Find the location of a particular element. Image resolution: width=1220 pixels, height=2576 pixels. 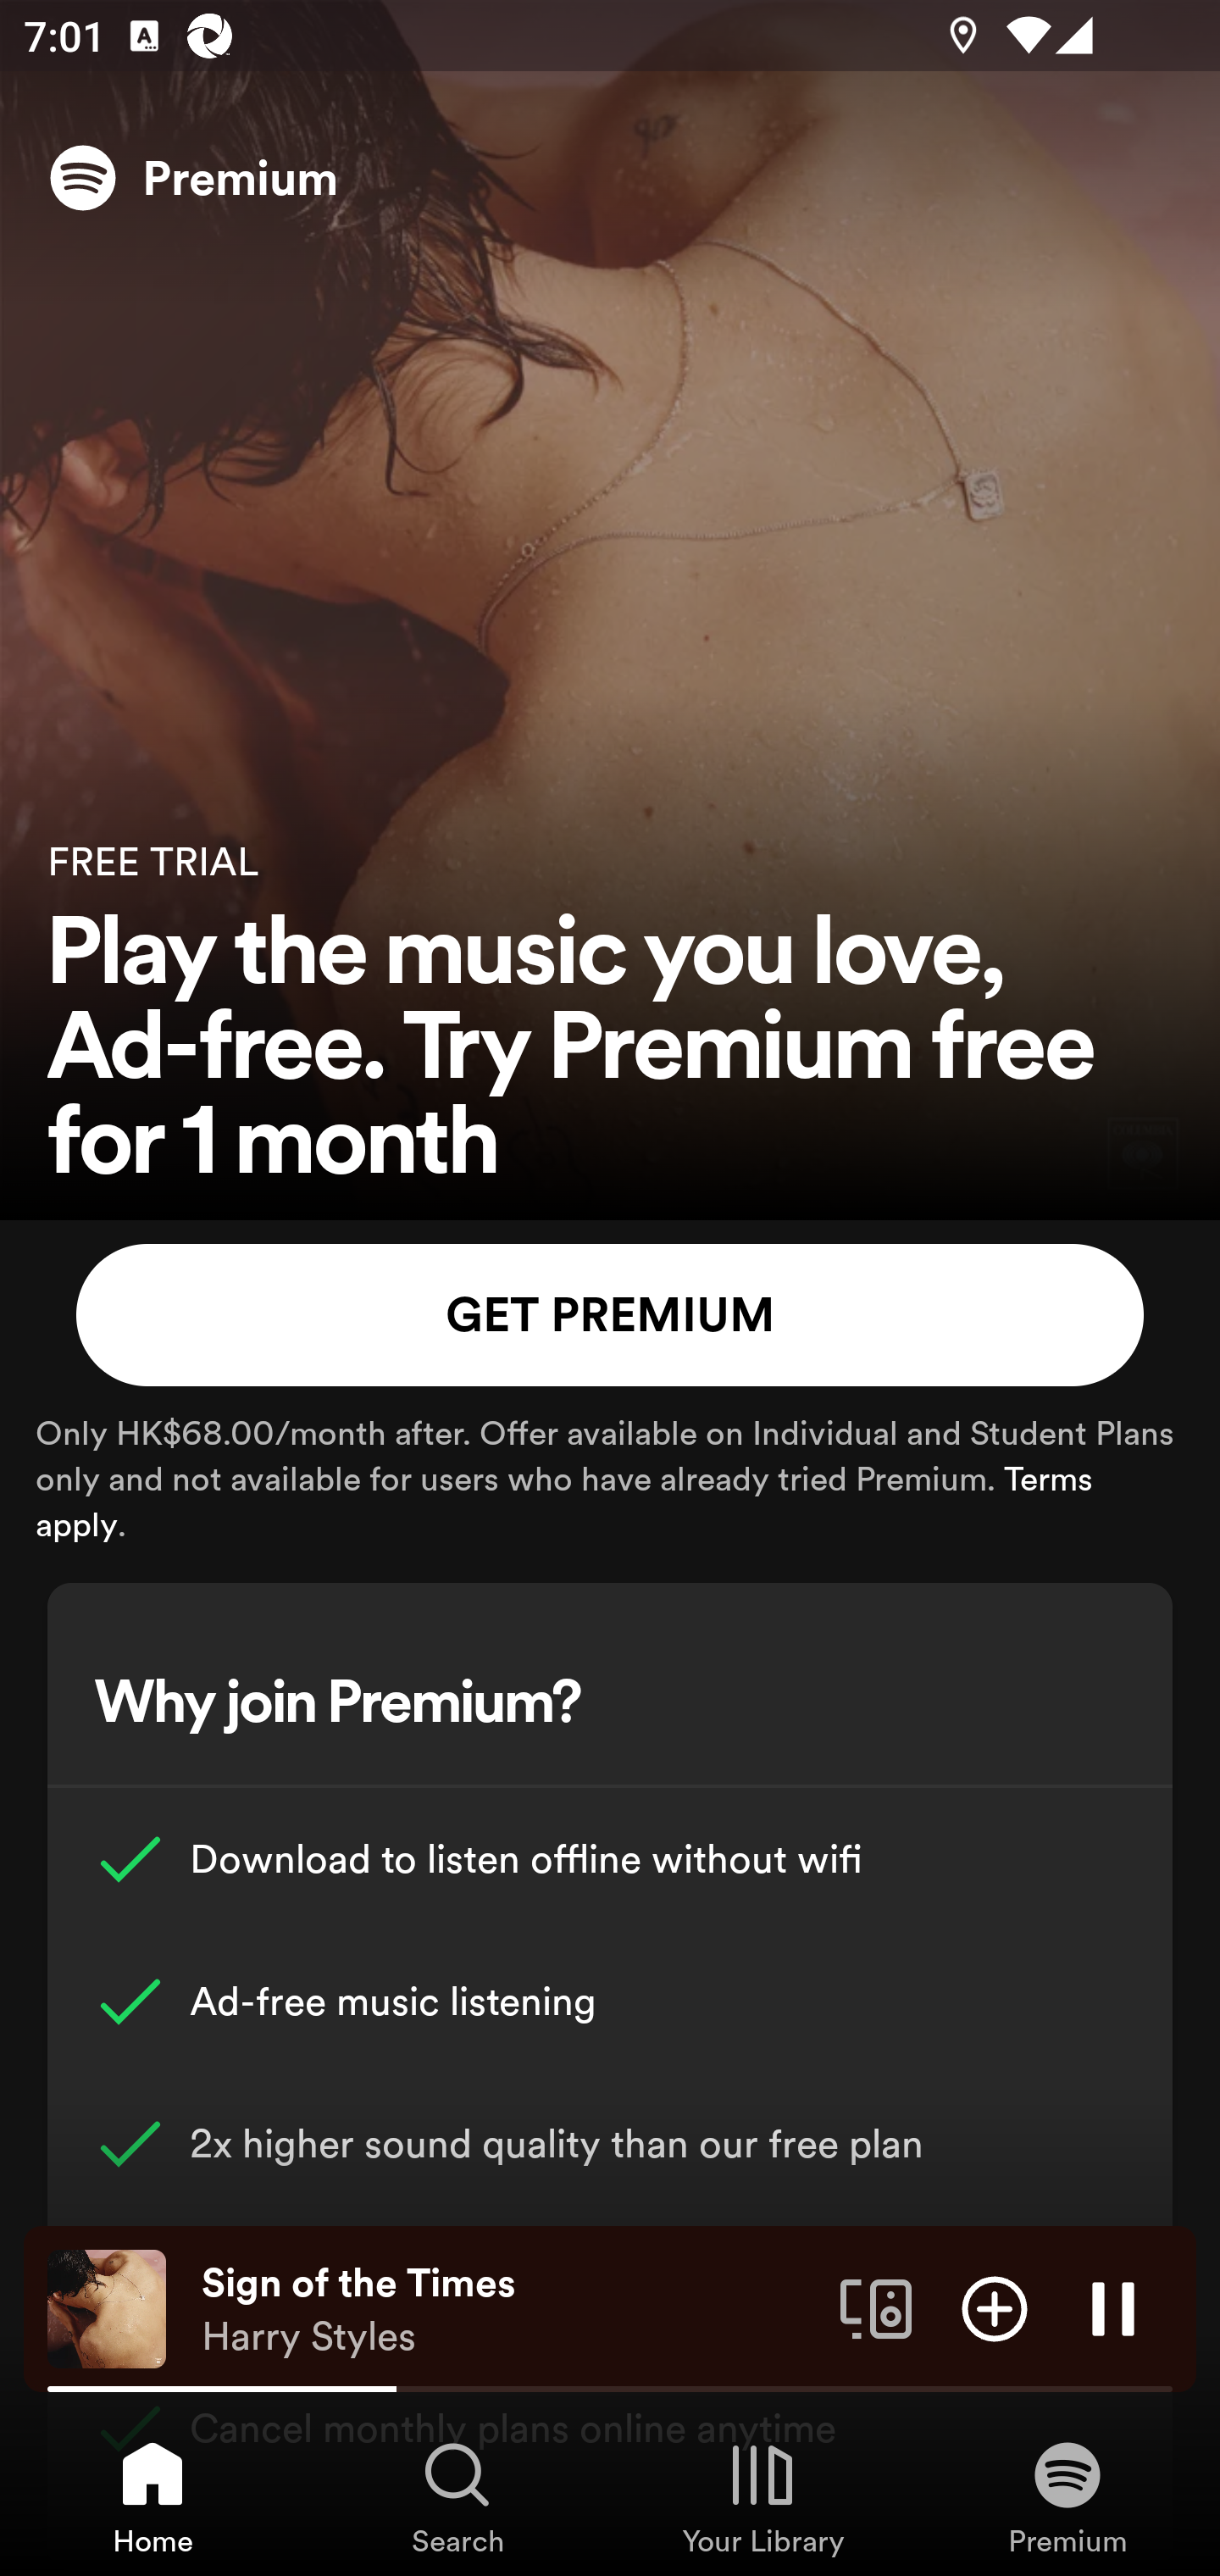

Connect to a device. Opens the devices menu is located at coordinates (876, 2307).